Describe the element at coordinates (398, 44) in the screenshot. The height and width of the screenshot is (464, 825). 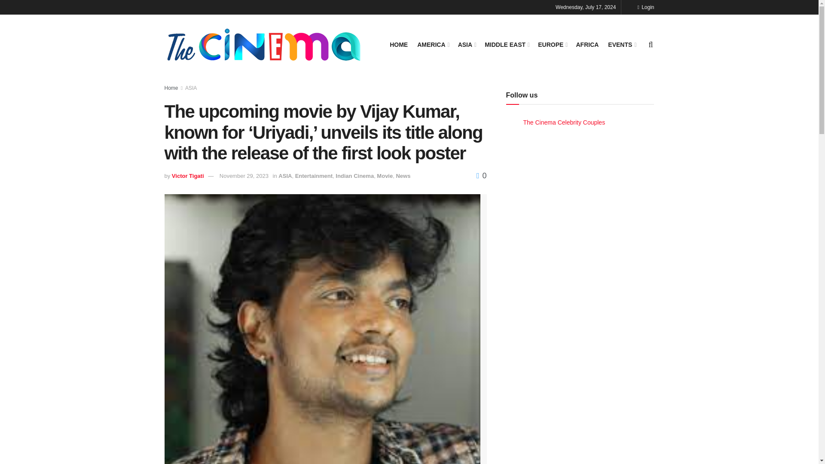
I see `HOME` at that location.